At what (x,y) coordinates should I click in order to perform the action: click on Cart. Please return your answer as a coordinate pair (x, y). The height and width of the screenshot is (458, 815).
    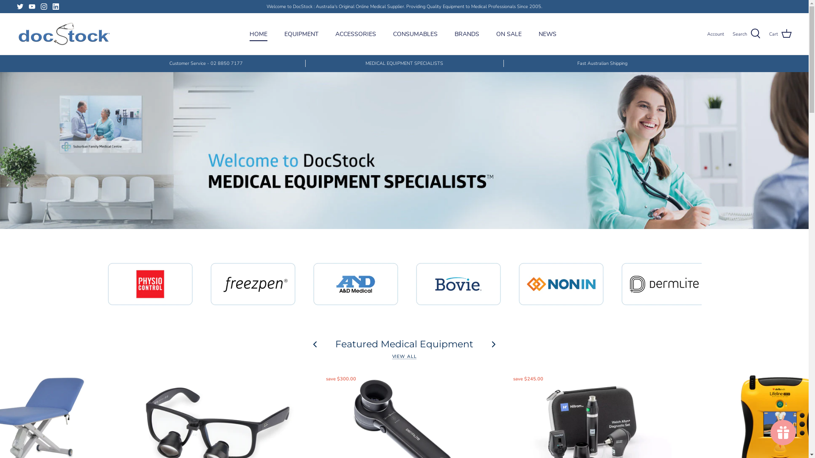
    Looking at the image, I should click on (780, 34).